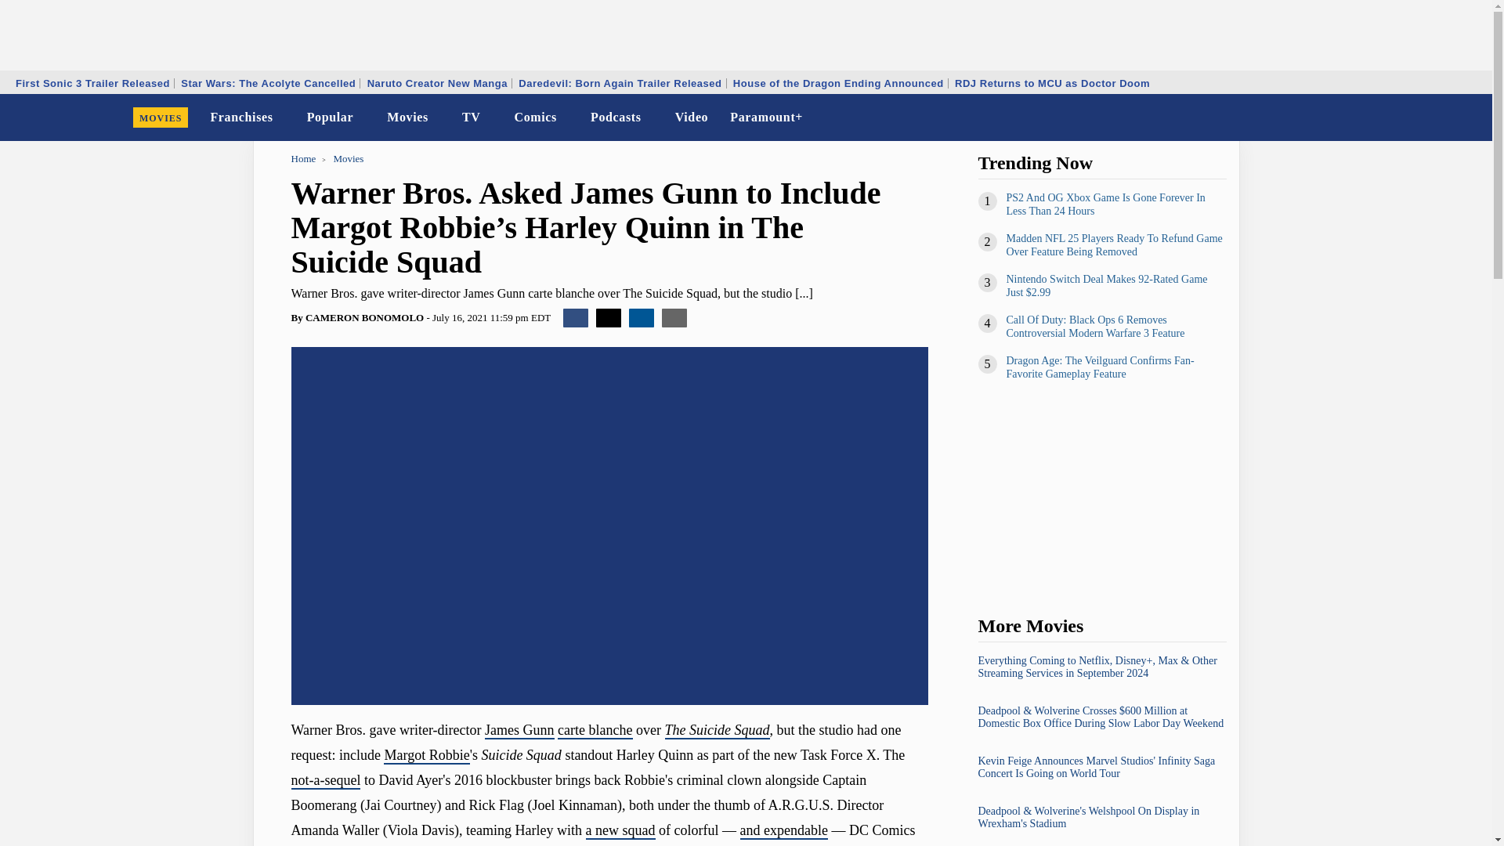 The height and width of the screenshot is (846, 1504). What do you see at coordinates (838, 83) in the screenshot?
I see `House of the Dragon Ending Announced` at bounding box center [838, 83].